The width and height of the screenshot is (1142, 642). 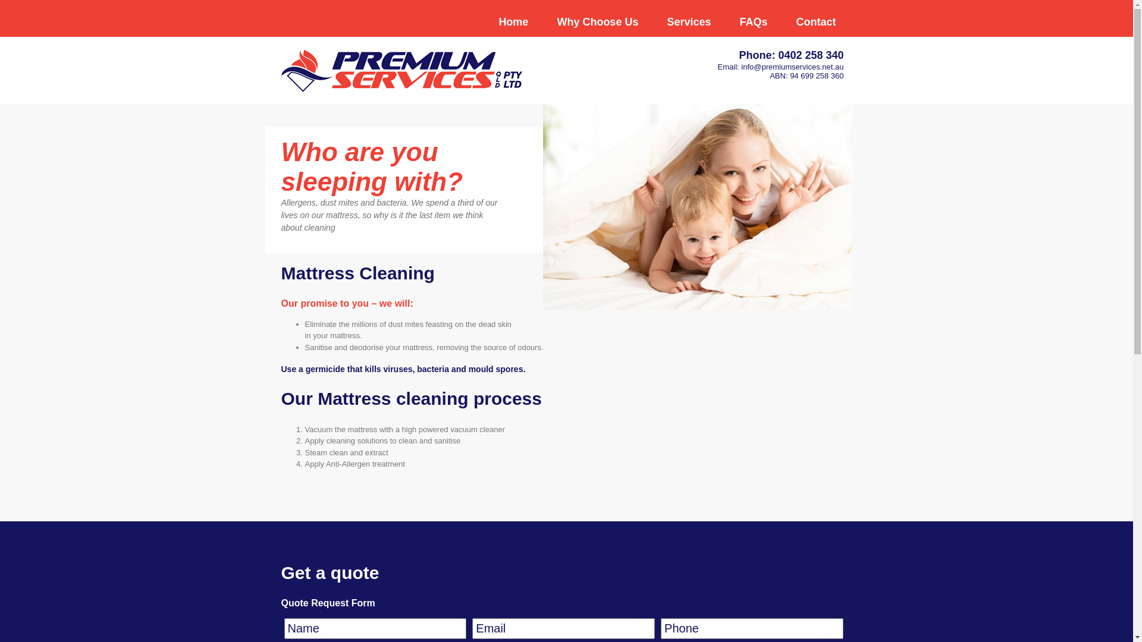 What do you see at coordinates (513, 22) in the screenshot?
I see `Home` at bounding box center [513, 22].